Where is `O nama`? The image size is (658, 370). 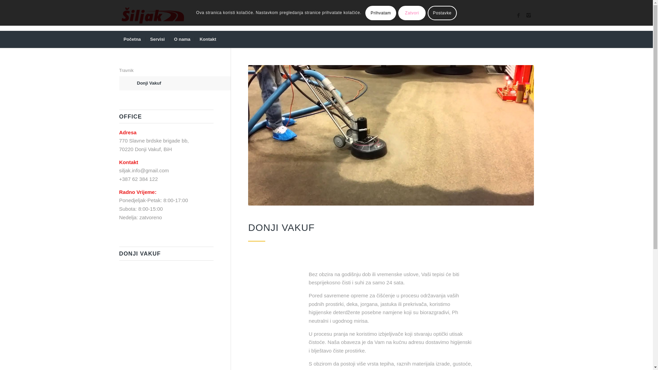 O nama is located at coordinates (182, 39).